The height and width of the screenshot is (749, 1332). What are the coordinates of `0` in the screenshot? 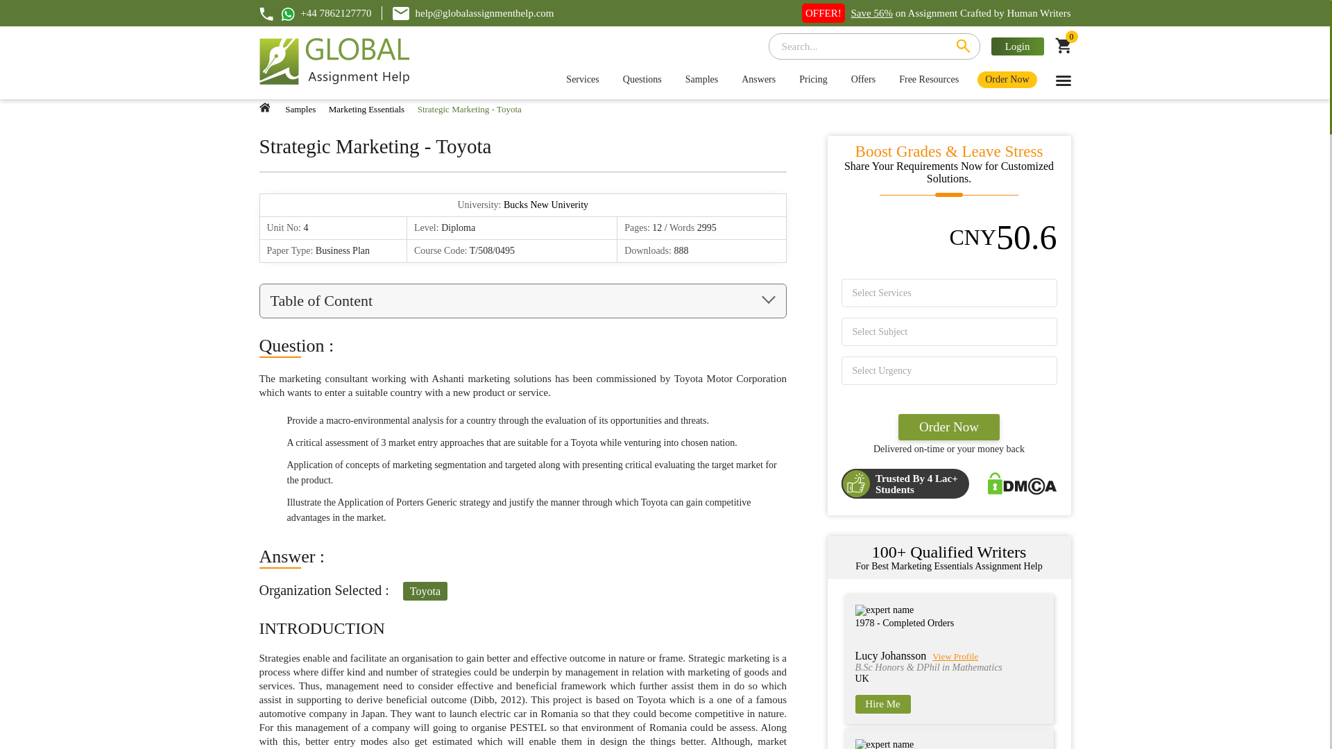 It's located at (1063, 49).